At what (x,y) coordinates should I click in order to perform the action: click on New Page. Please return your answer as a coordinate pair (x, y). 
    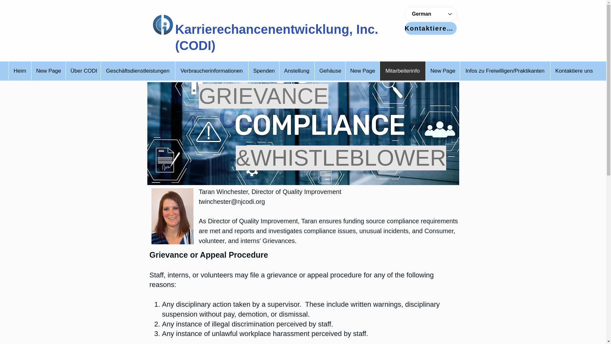
    Looking at the image, I should click on (362, 71).